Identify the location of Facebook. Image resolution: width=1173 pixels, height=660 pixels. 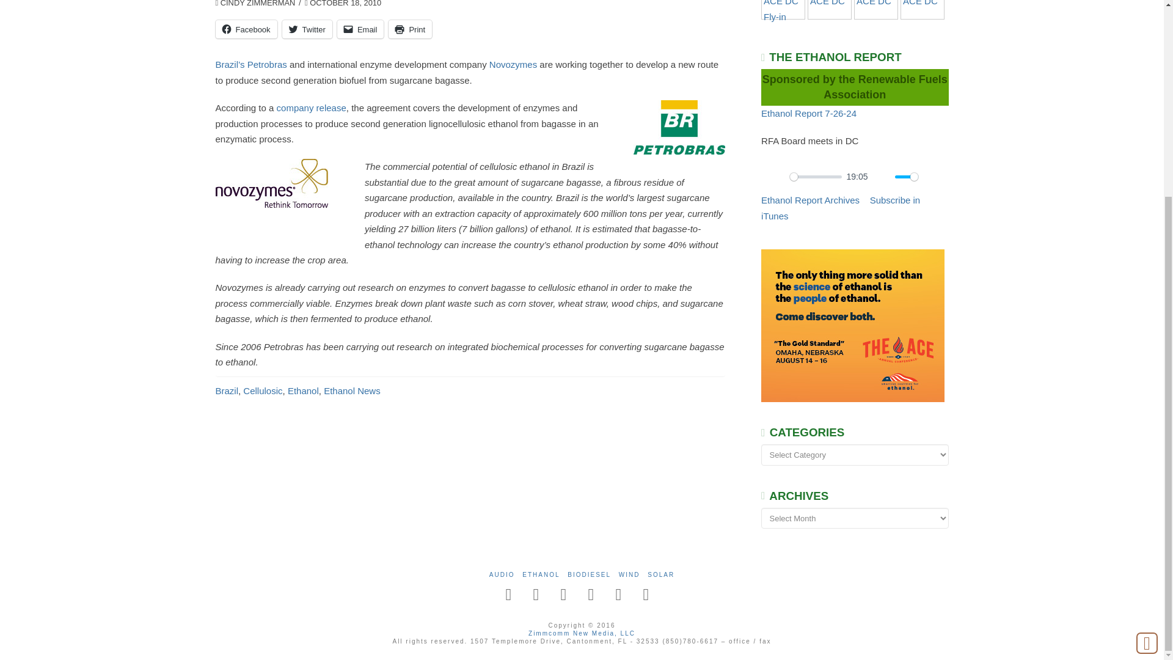
(246, 29).